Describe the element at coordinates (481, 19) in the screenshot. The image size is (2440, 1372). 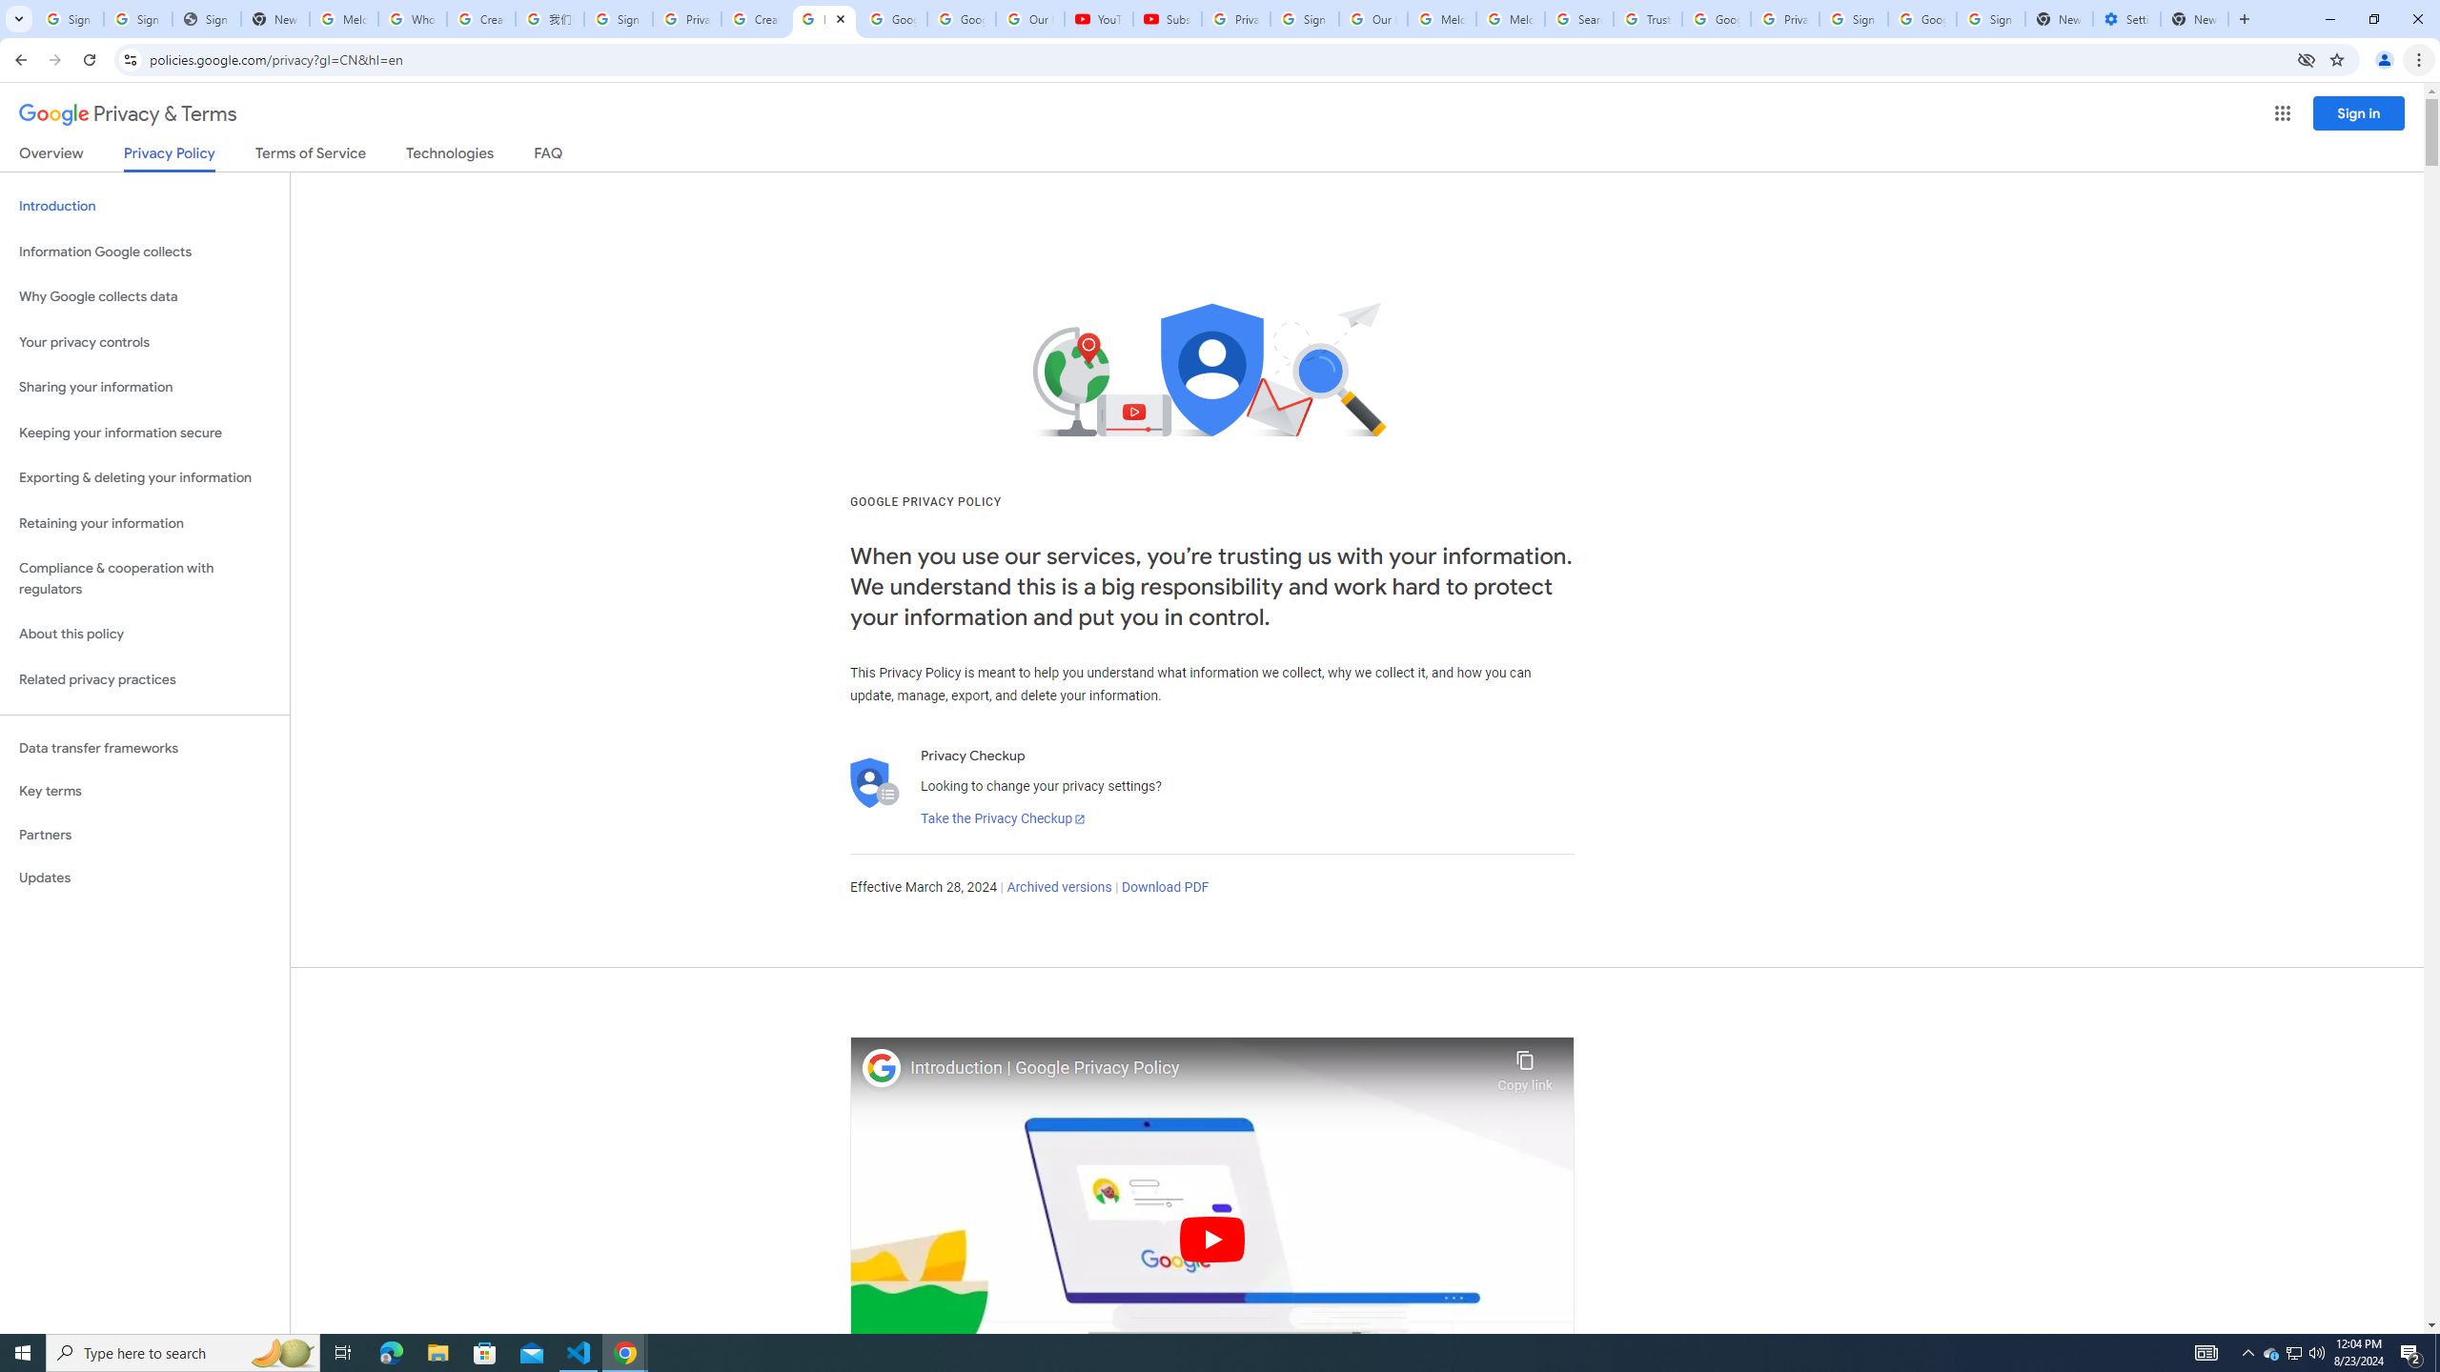
I see `Create your Google Account` at that location.